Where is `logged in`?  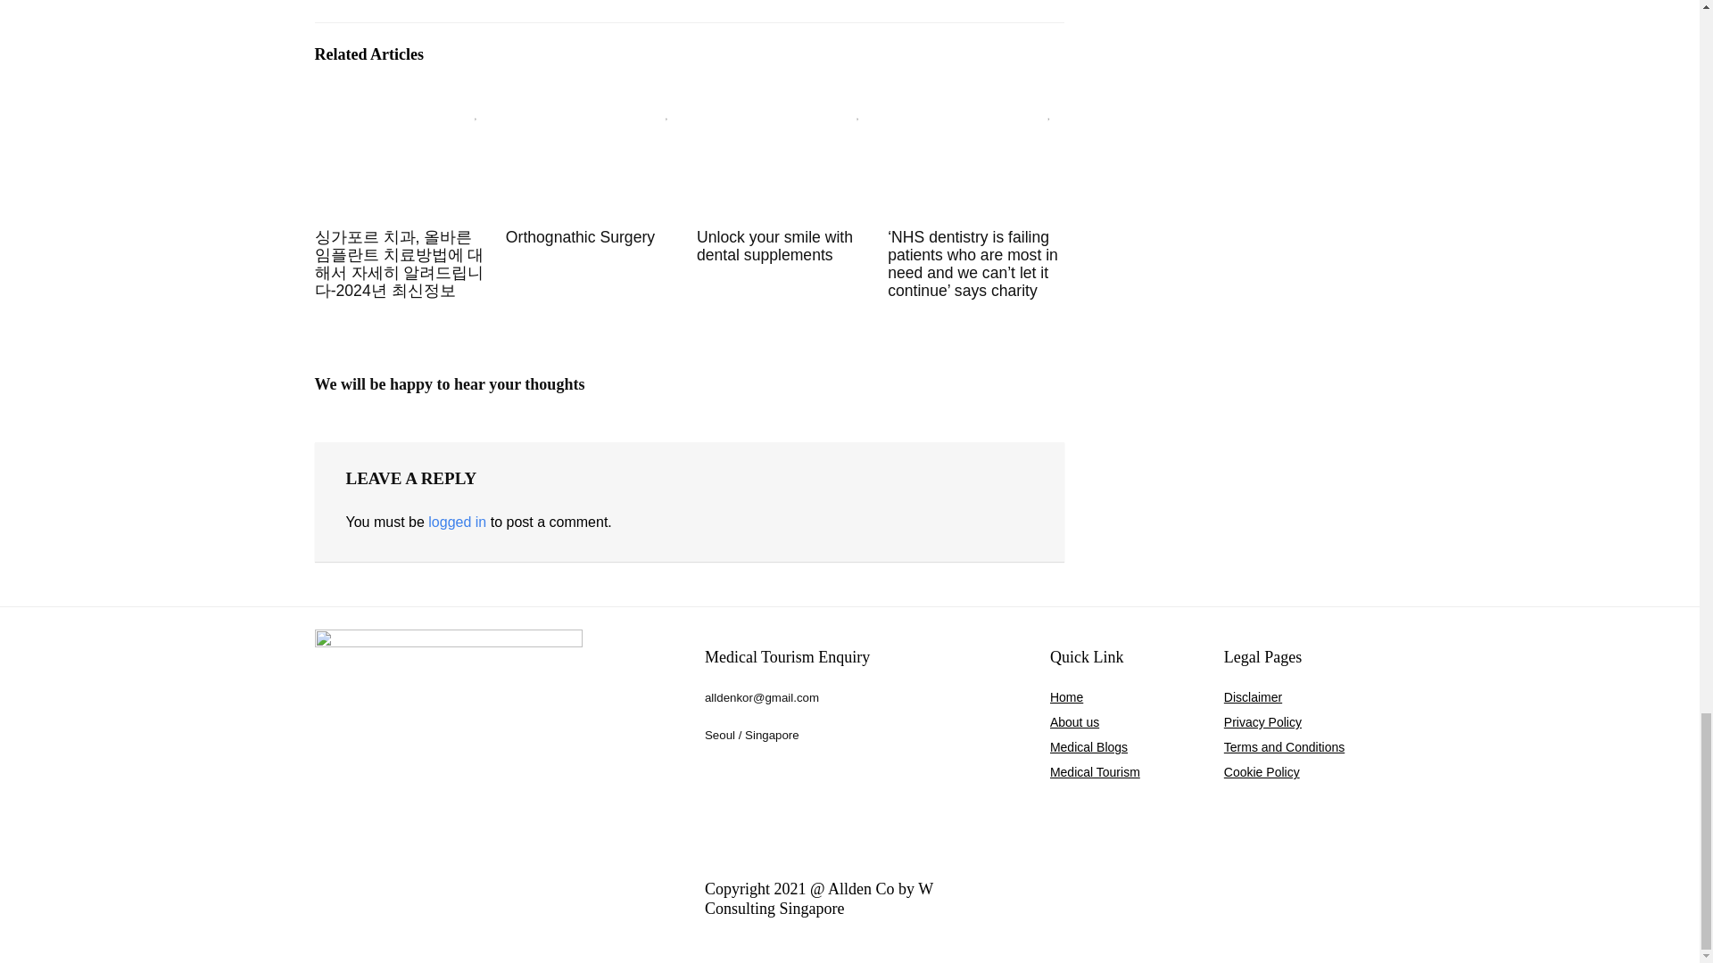 logged in is located at coordinates (457, 522).